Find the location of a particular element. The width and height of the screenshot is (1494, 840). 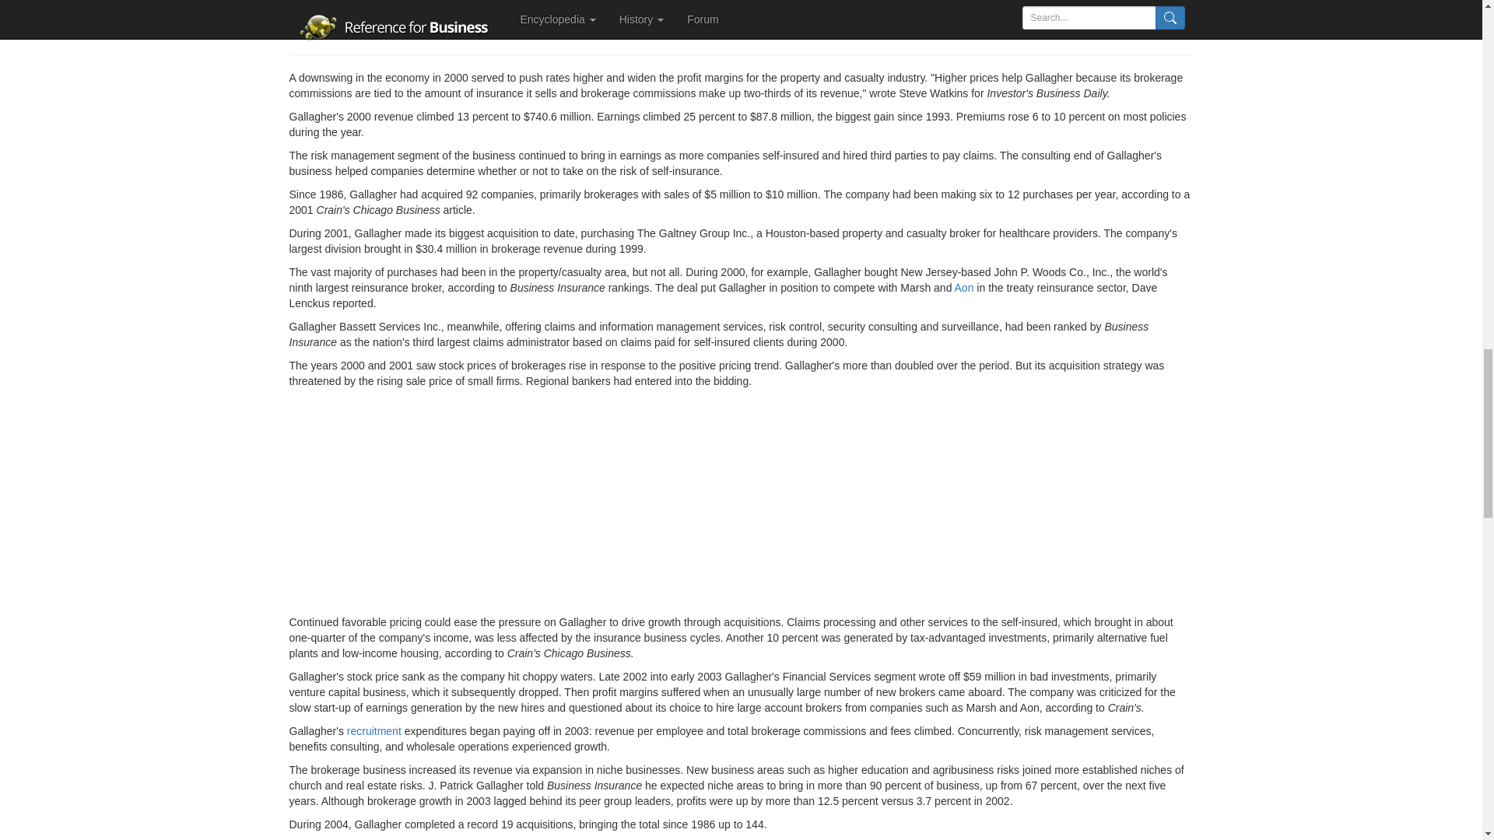

recruitment is located at coordinates (373, 731).